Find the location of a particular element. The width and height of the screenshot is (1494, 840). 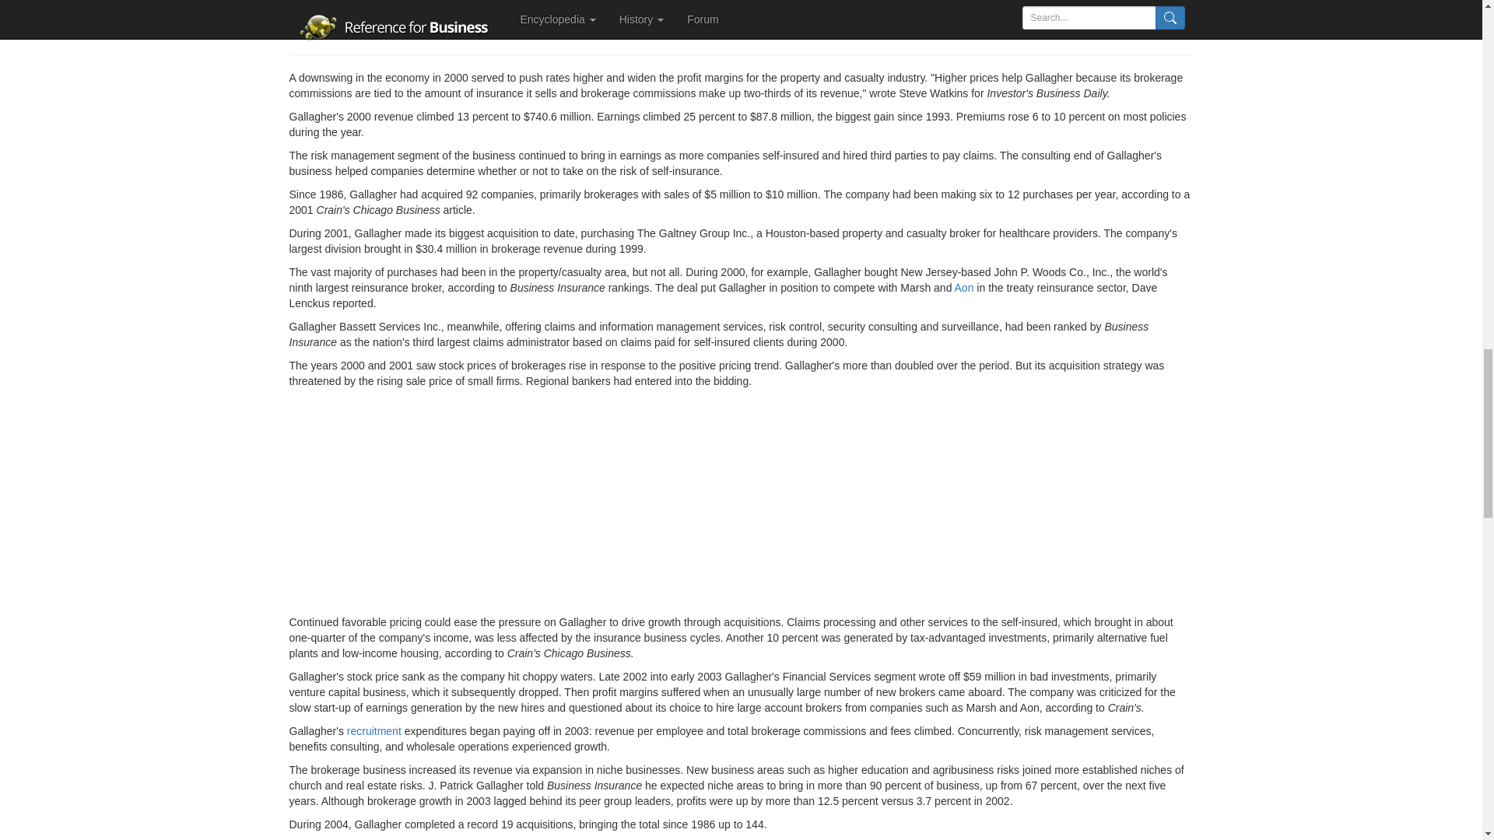

recruitment is located at coordinates (373, 731).